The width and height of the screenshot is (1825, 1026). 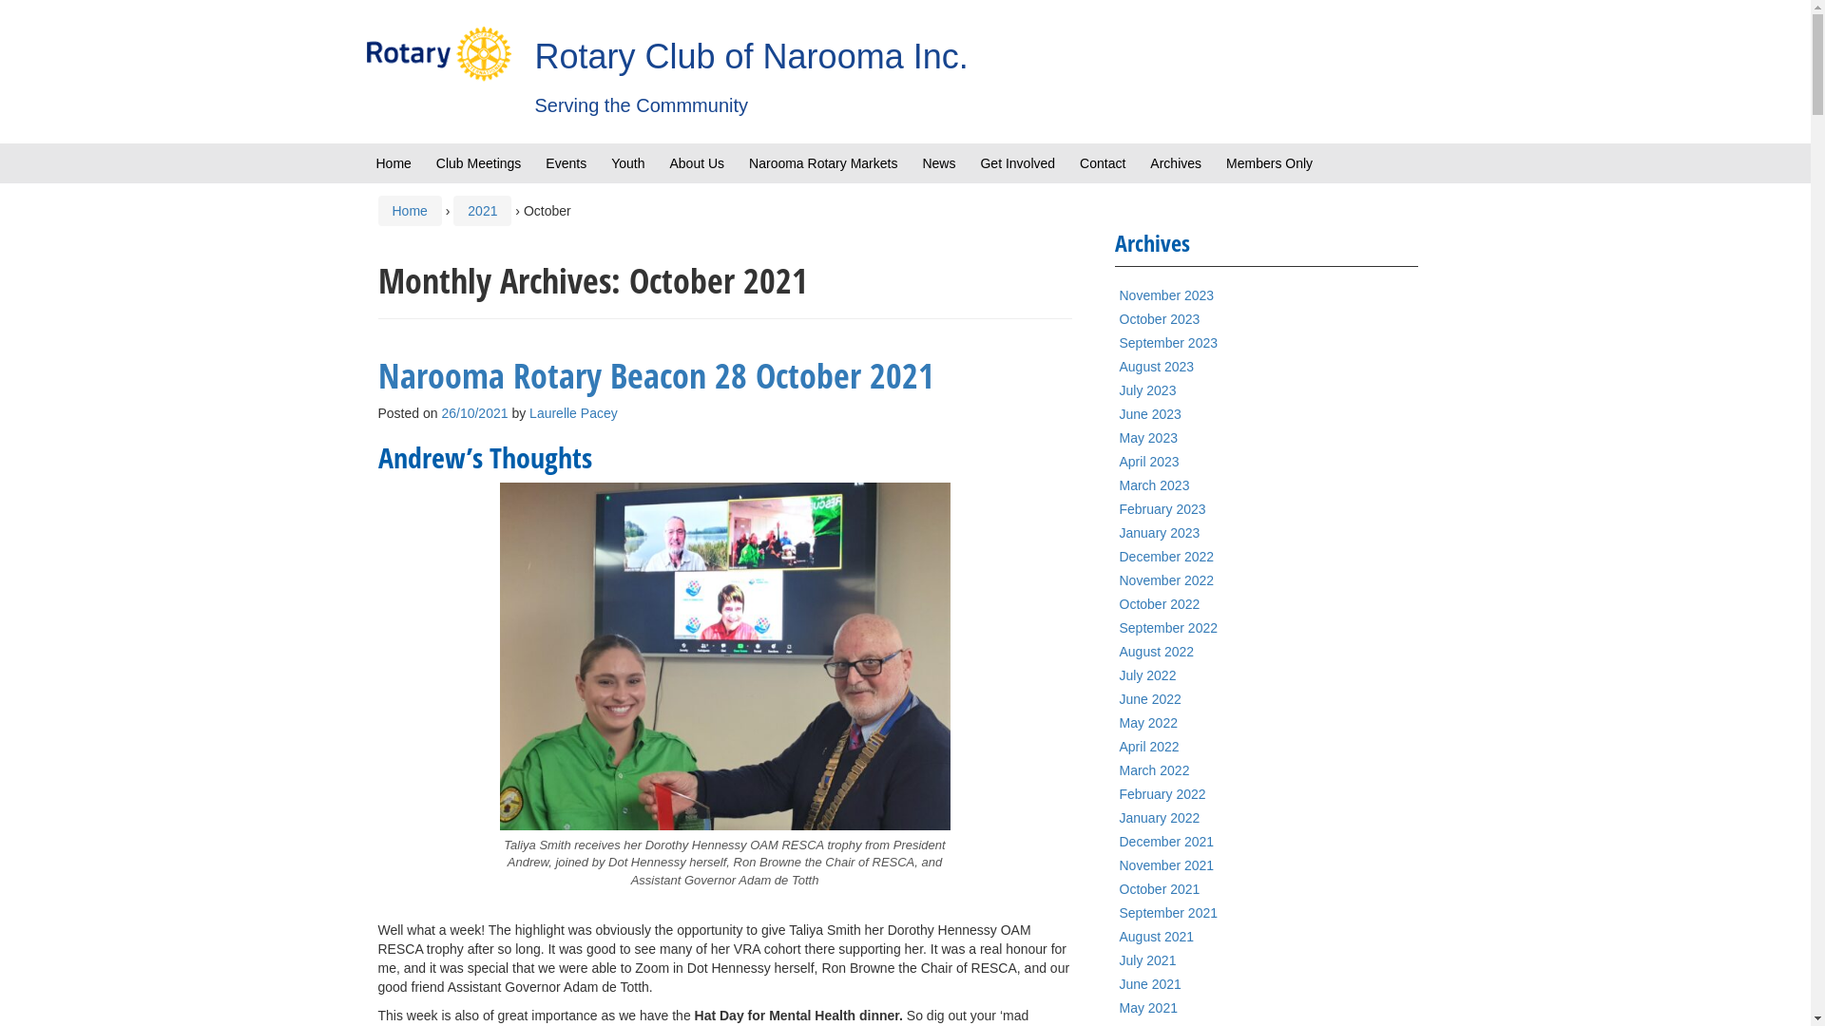 I want to click on July 2023, so click(x=1148, y=390).